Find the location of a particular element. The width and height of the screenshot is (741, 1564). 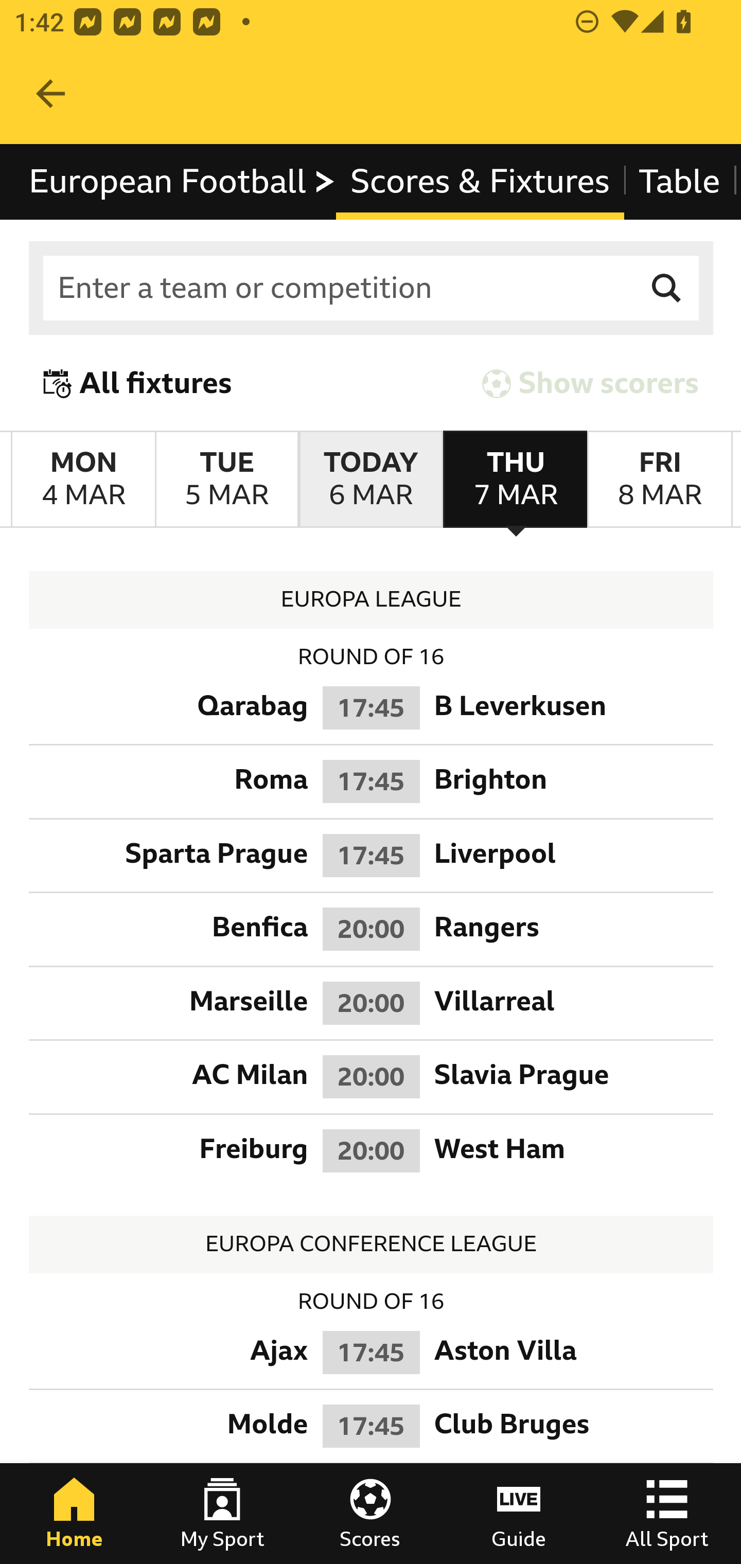

Guide is located at coordinates (519, 1514).